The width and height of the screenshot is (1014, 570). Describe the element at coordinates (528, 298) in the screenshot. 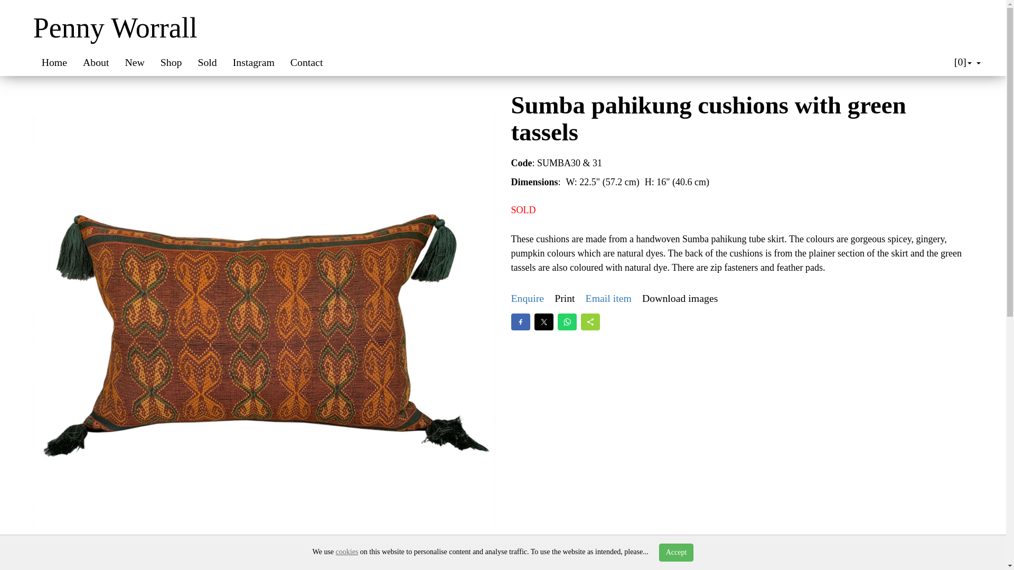

I see `Enquire` at that location.